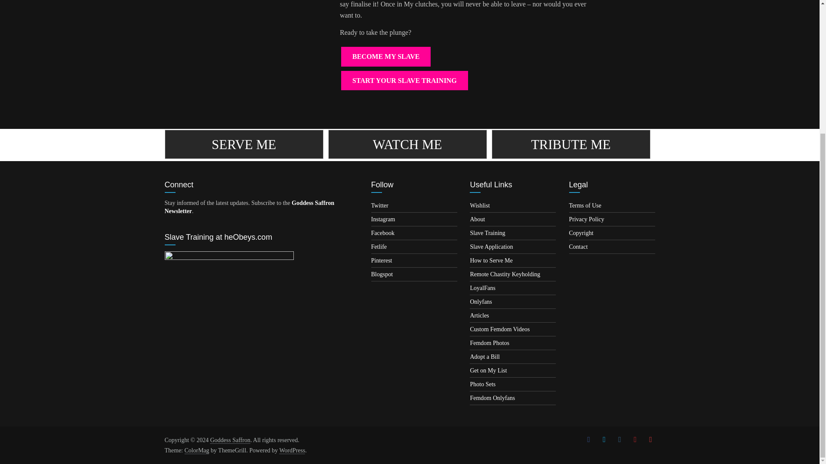  I want to click on Goddess Saffron Newsletter, so click(249, 207).